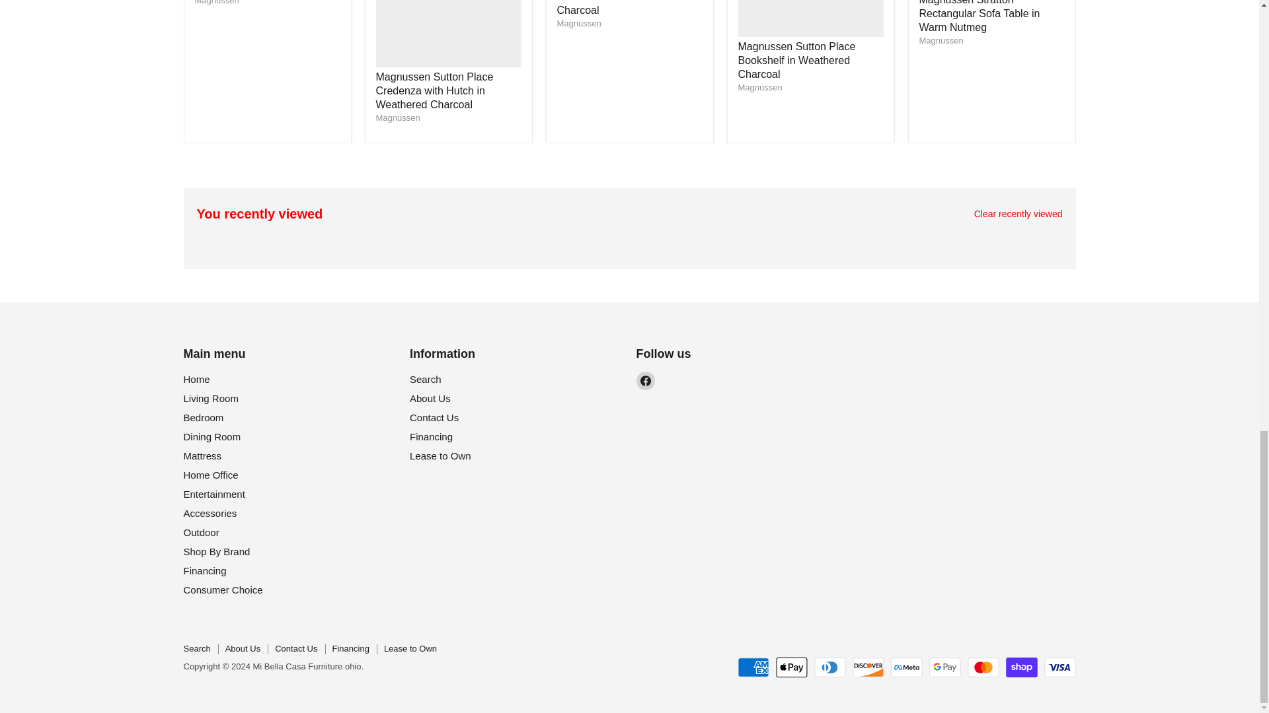  Describe the element at coordinates (941, 41) in the screenshot. I see `Magnussen` at that location.